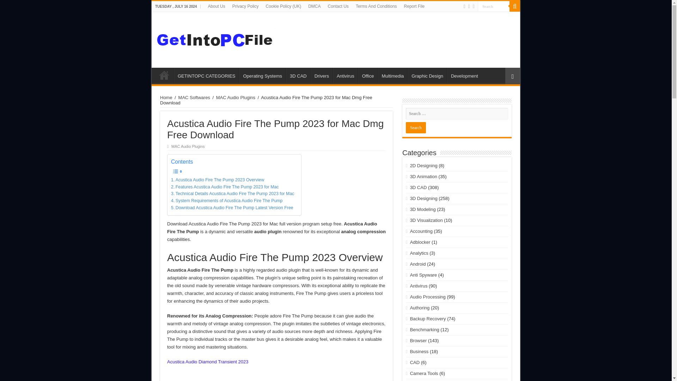 This screenshot has width=677, height=381. Describe the element at coordinates (298, 75) in the screenshot. I see `3D CAD` at that location.